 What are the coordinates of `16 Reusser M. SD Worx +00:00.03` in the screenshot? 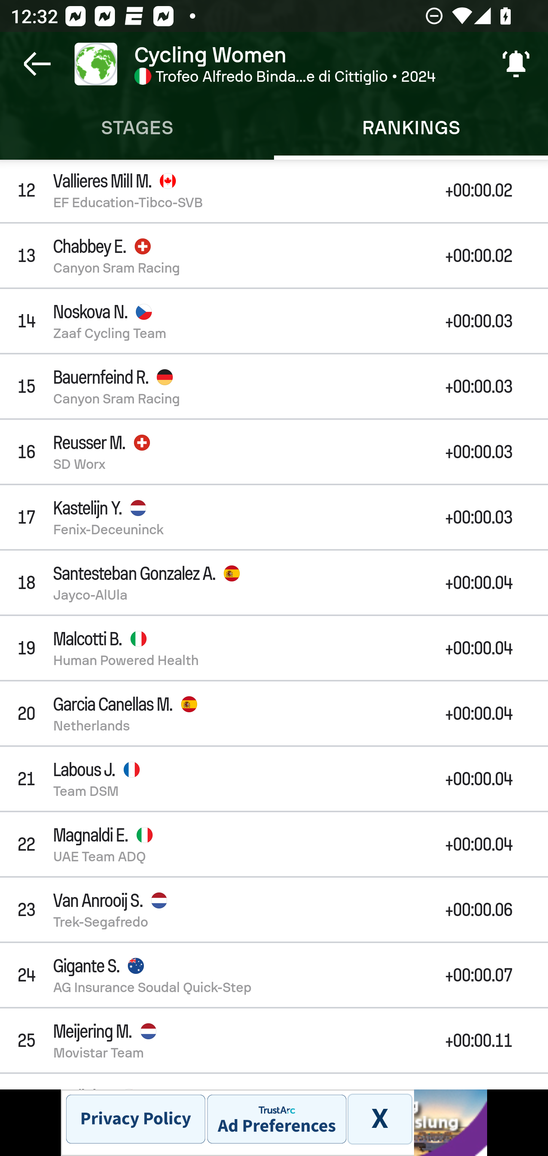 It's located at (274, 451).